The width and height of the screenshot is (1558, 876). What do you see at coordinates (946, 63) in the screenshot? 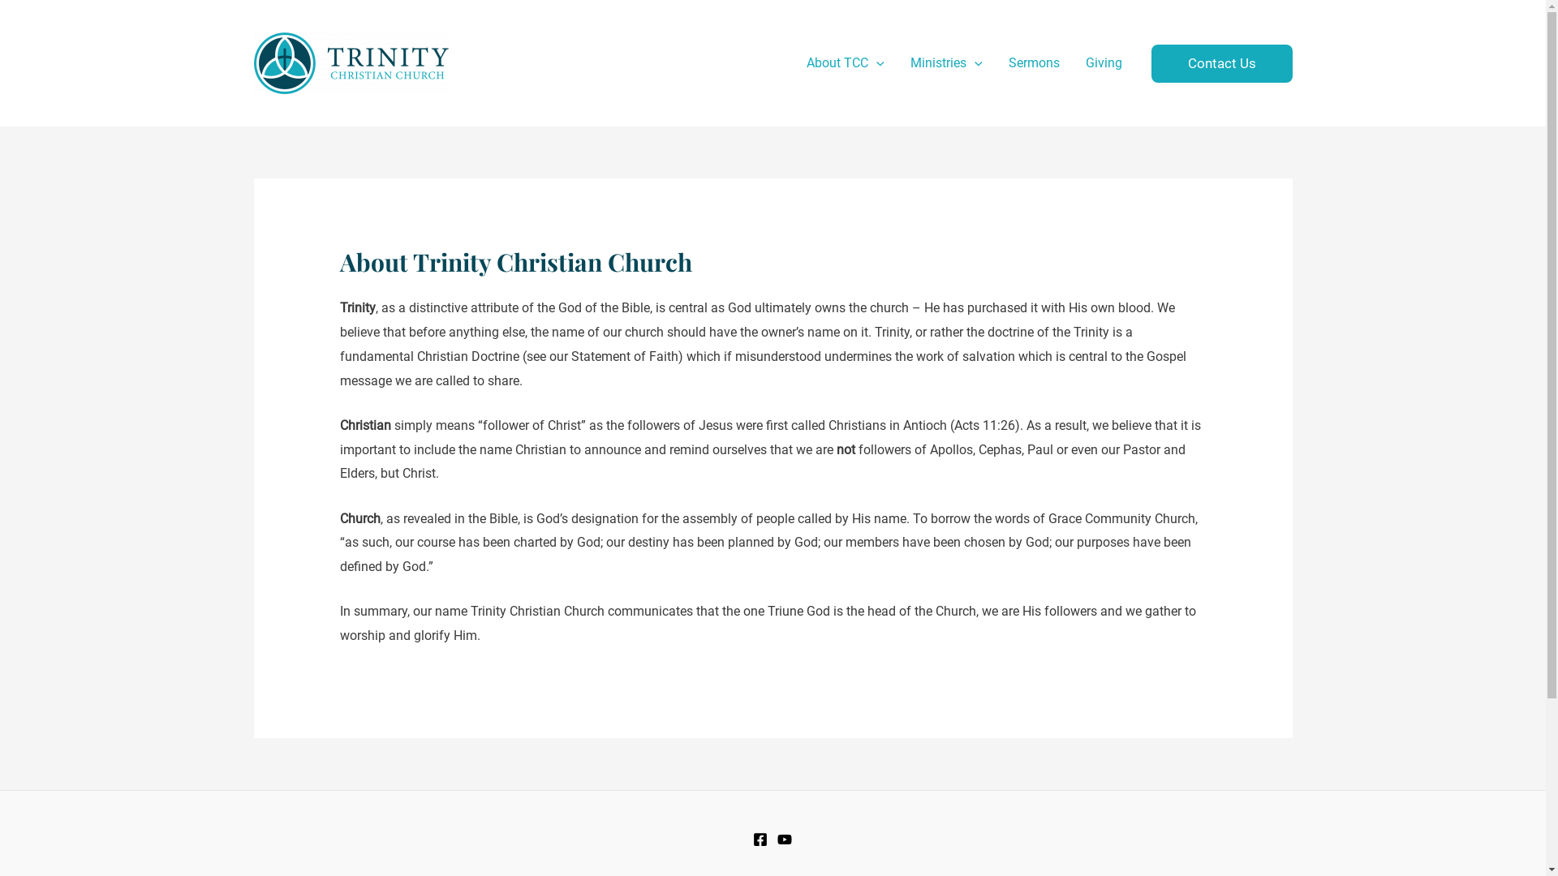
I see `Ministries` at bounding box center [946, 63].